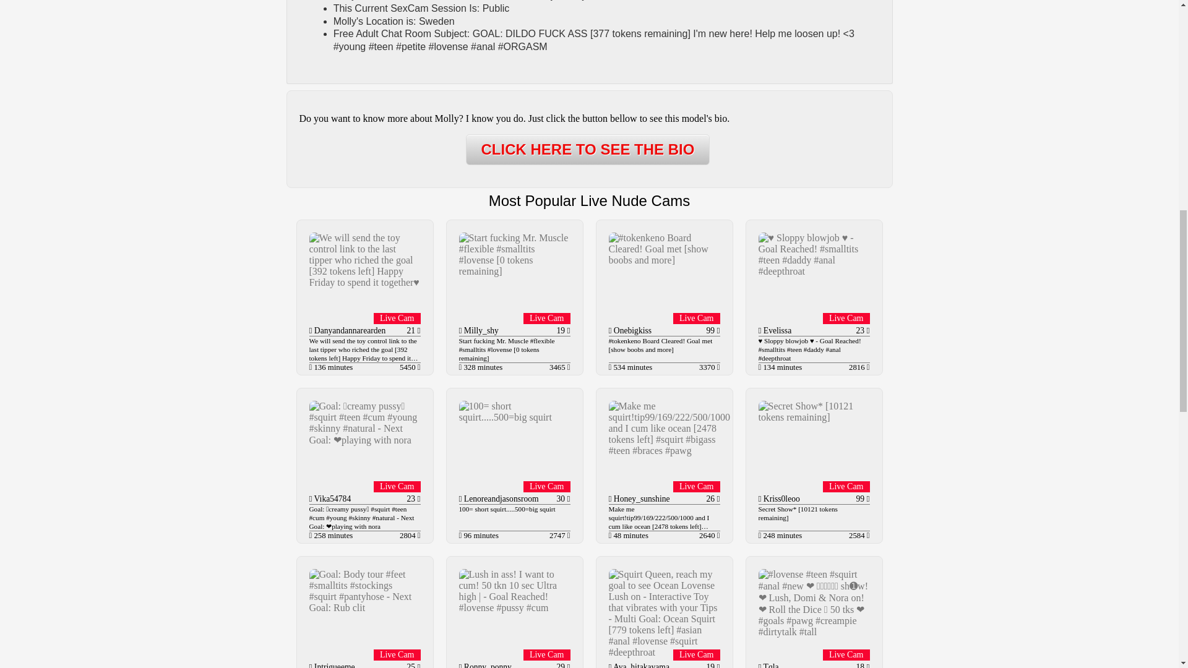 Image resolution: width=1188 pixels, height=668 pixels. Describe the element at coordinates (631, 330) in the screenshot. I see `Onebigkiss` at that location.